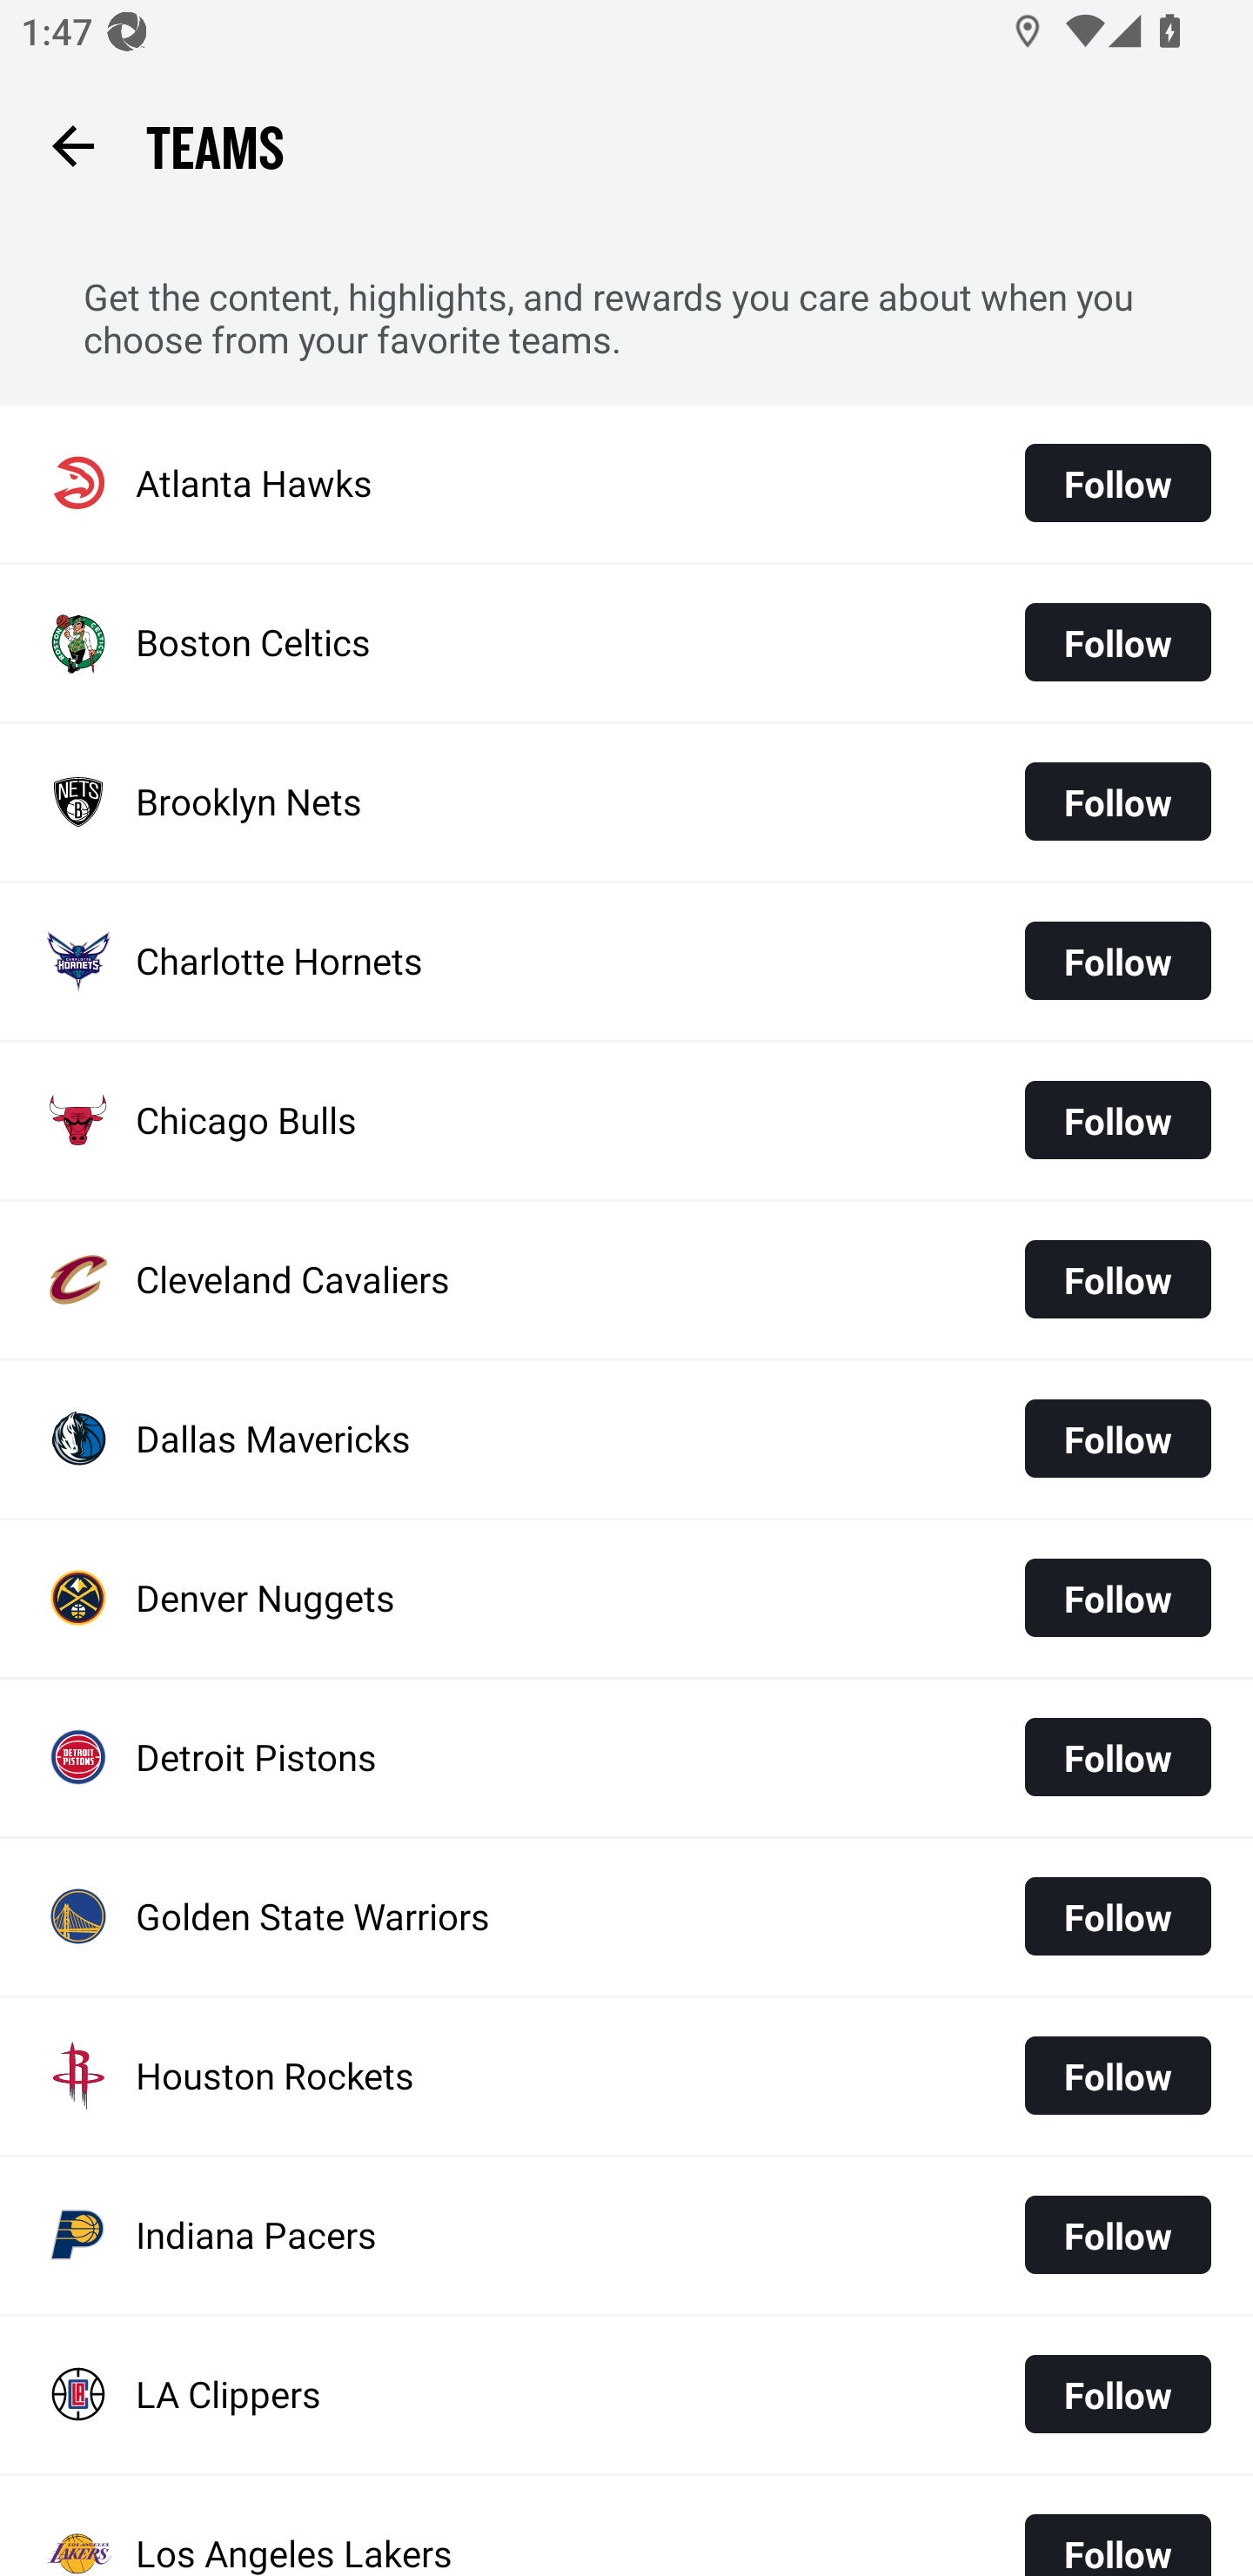 This screenshot has width=1253, height=2576. I want to click on Indiana Pacers Follow, so click(626, 2236).